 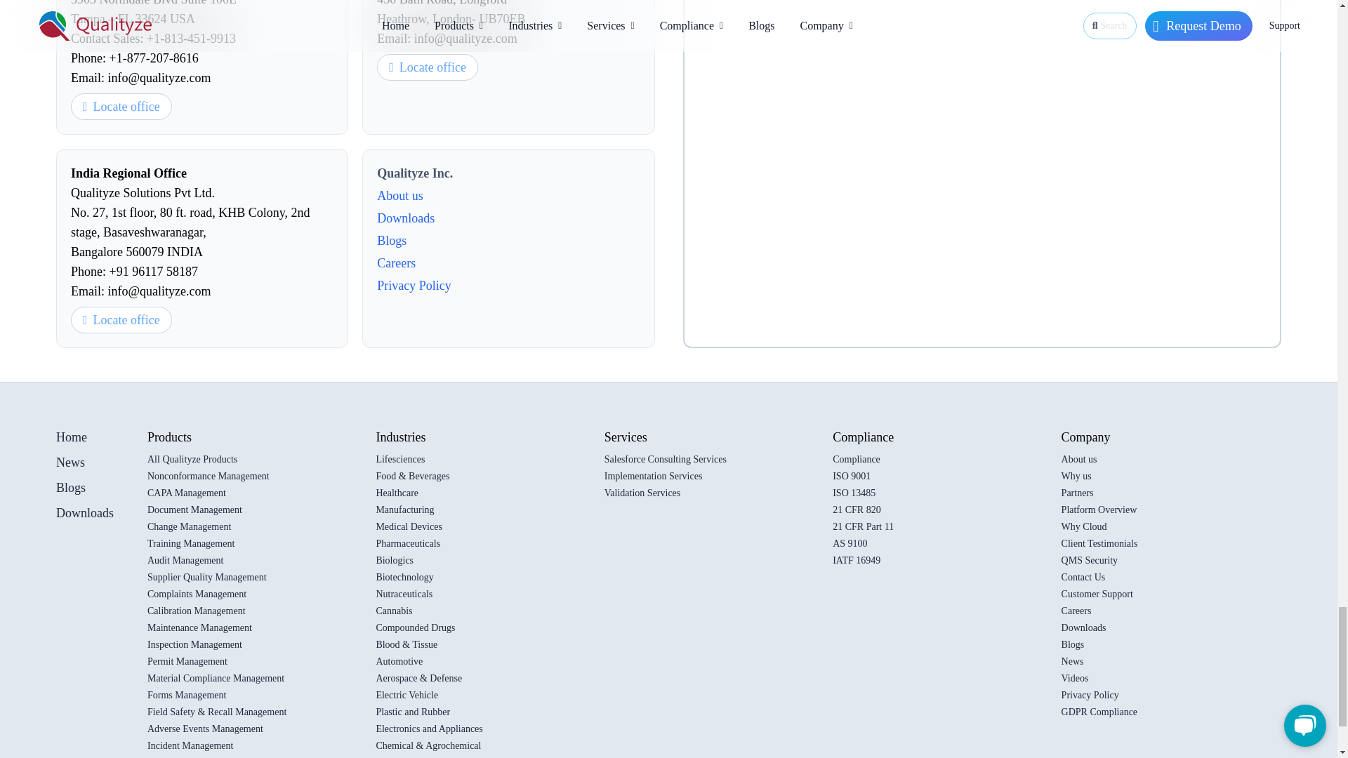 What do you see at coordinates (121, 106) in the screenshot?
I see `Locate office` at bounding box center [121, 106].